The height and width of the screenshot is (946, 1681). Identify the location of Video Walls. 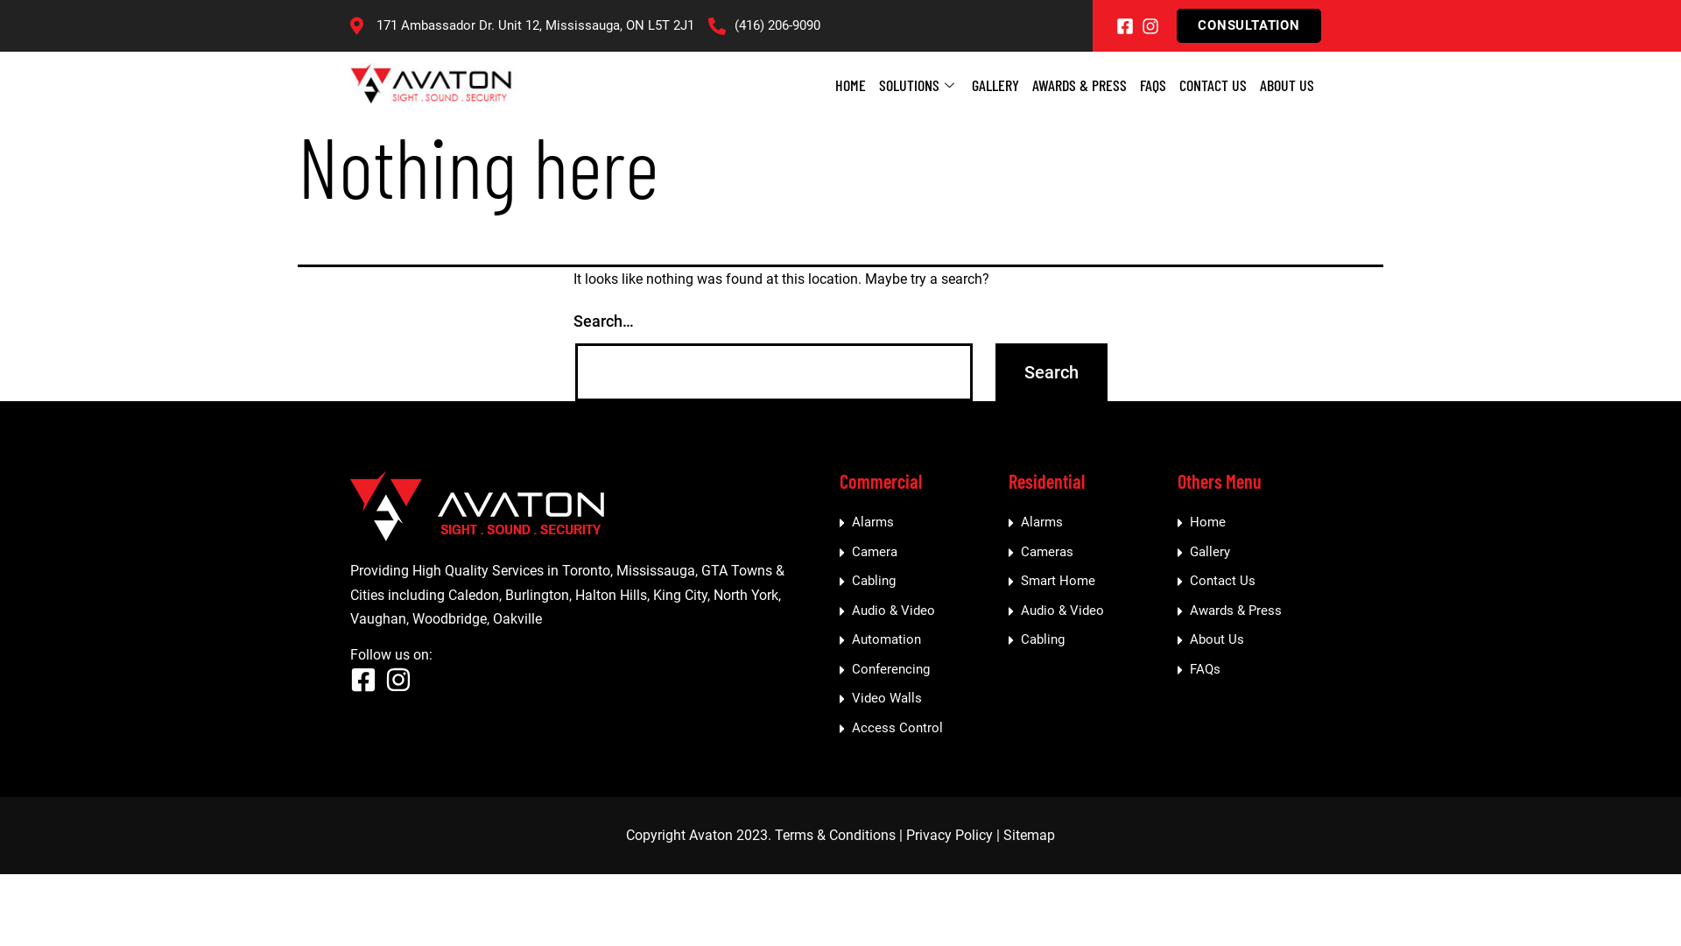
(919, 699).